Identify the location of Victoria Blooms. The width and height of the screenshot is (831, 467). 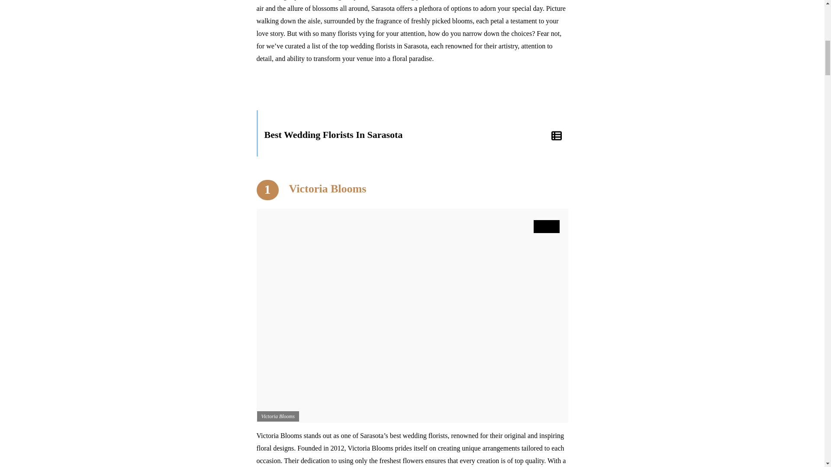
(327, 189).